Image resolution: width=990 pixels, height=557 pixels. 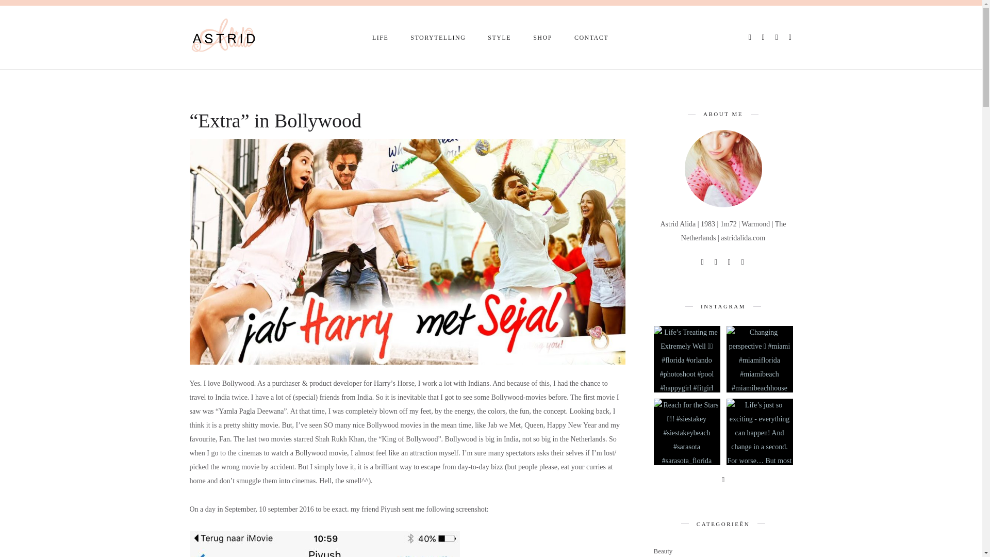 What do you see at coordinates (592, 37) in the screenshot?
I see `CONTACT` at bounding box center [592, 37].